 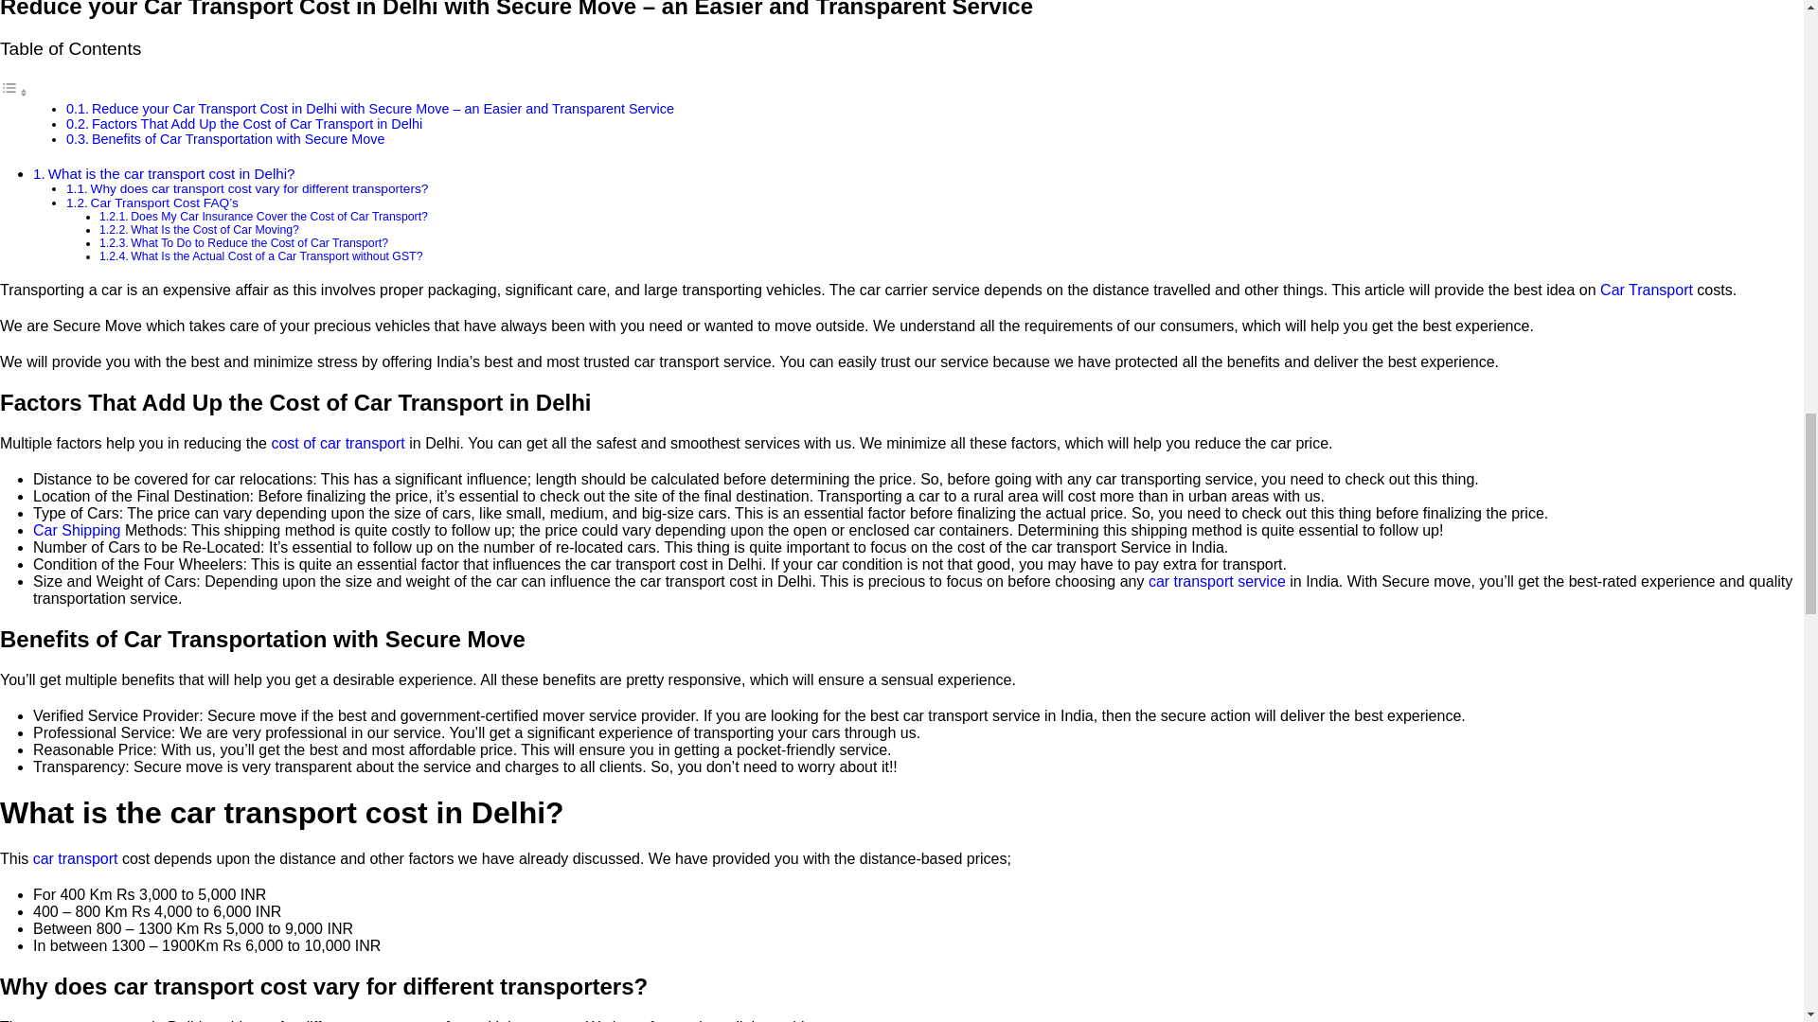 What do you see at coordinates (239, 139) in the screenshot?
I see `Benefits of Car Transportation with Secure Move` at bounding box center [239, 139].